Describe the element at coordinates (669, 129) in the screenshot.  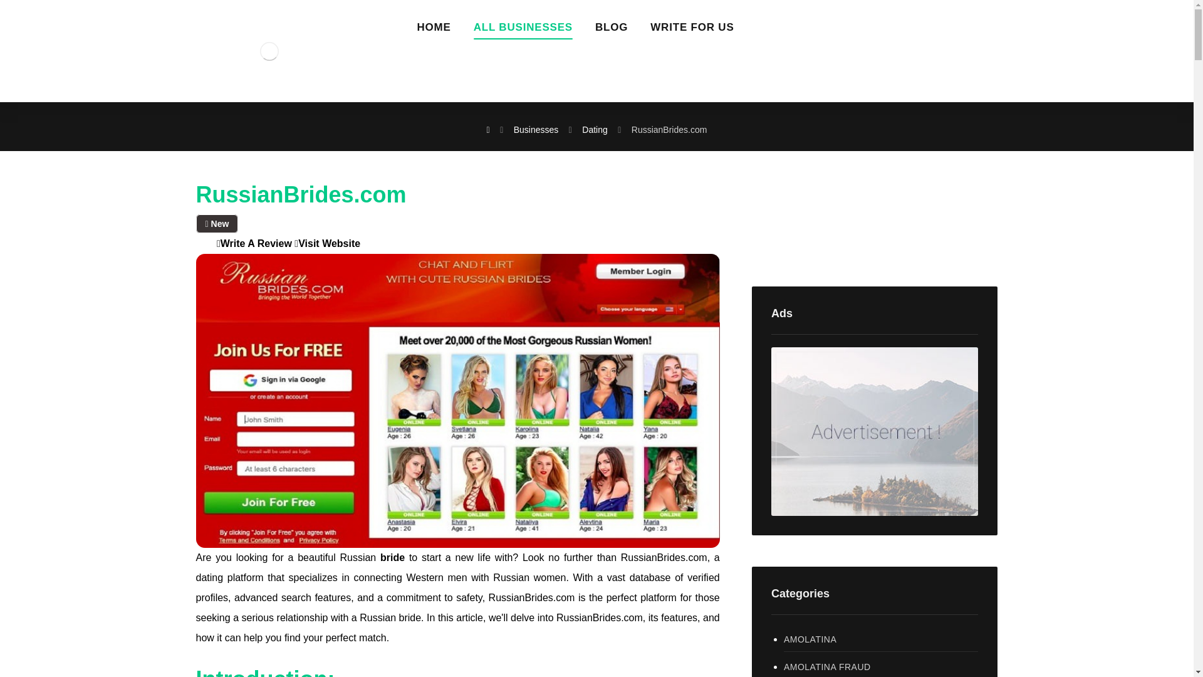
I see `RussianBrides.com` at that location.